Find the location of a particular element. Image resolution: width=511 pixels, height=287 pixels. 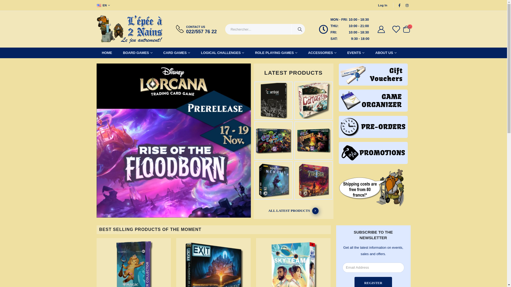

Promotions is located at coordinates (373, 153).